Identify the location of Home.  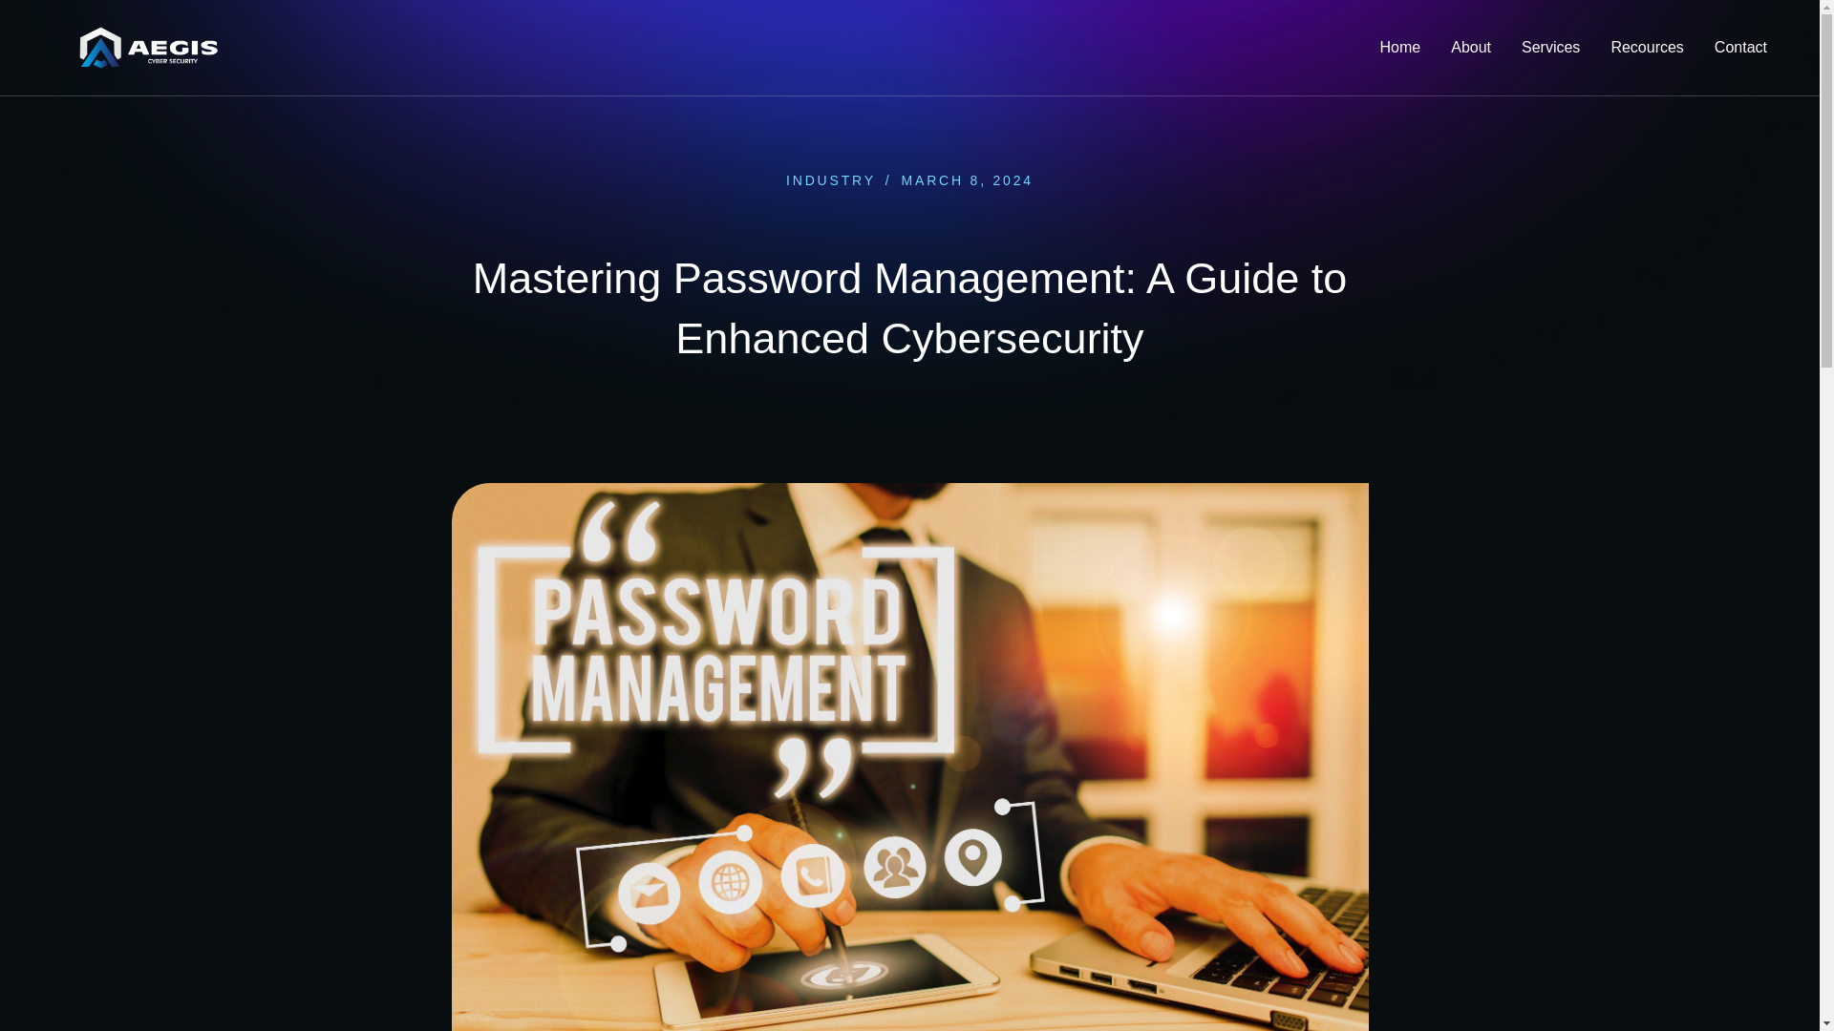
(1400, 48).